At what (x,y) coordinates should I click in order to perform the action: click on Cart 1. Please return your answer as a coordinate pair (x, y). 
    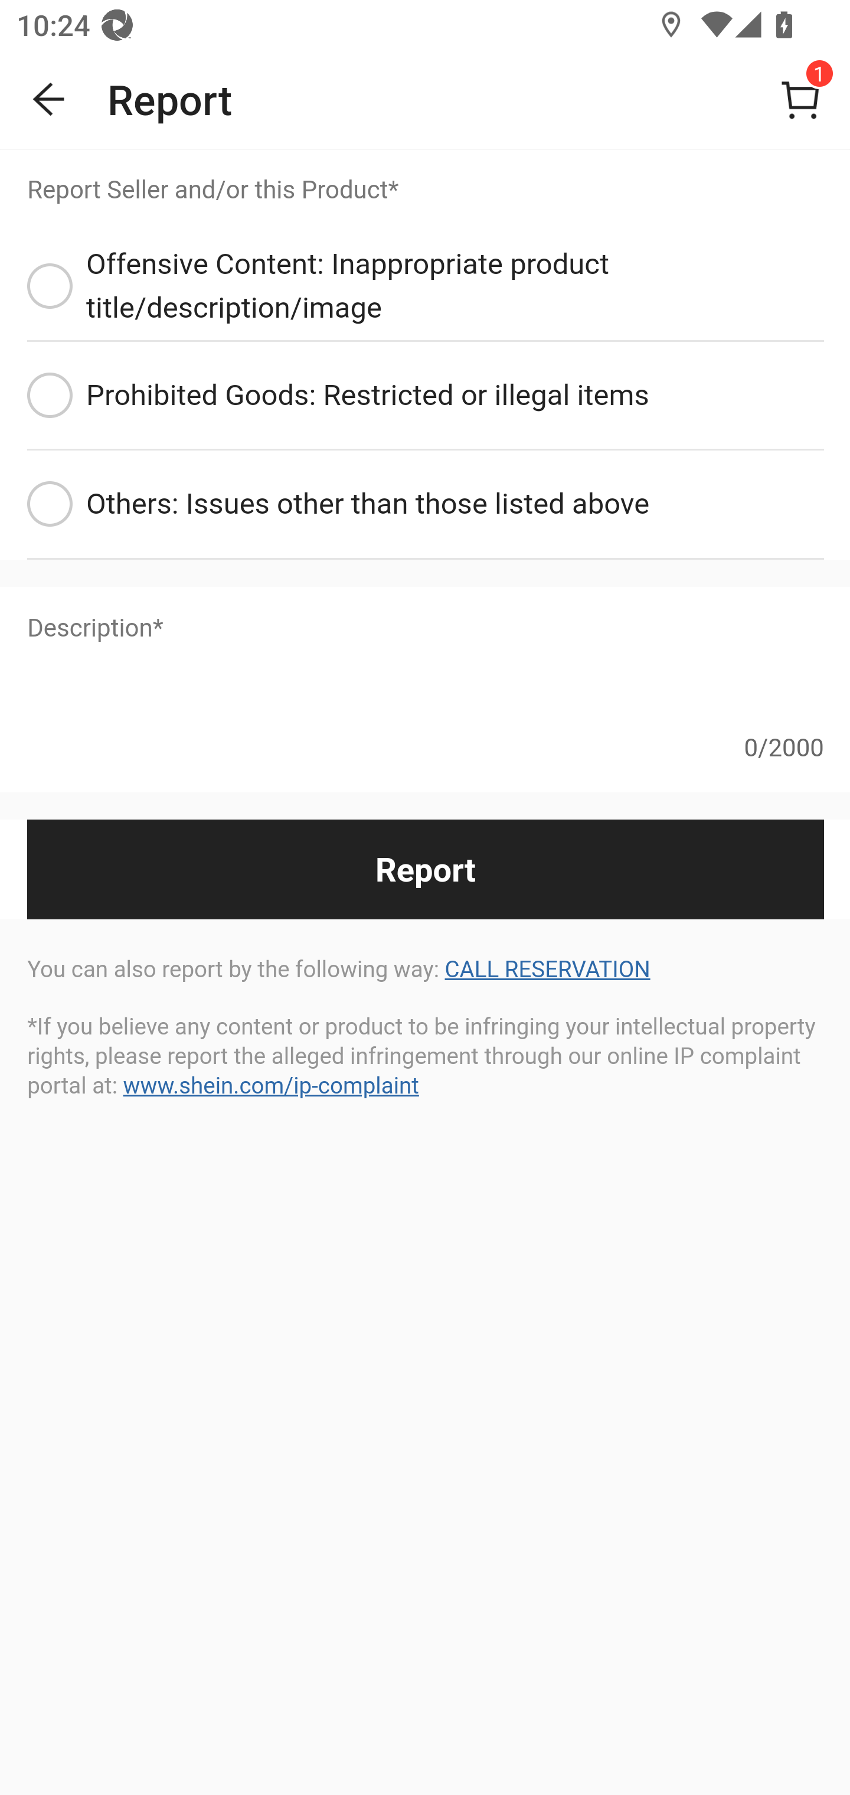
    Looking at the image, I should click on (800, 99).